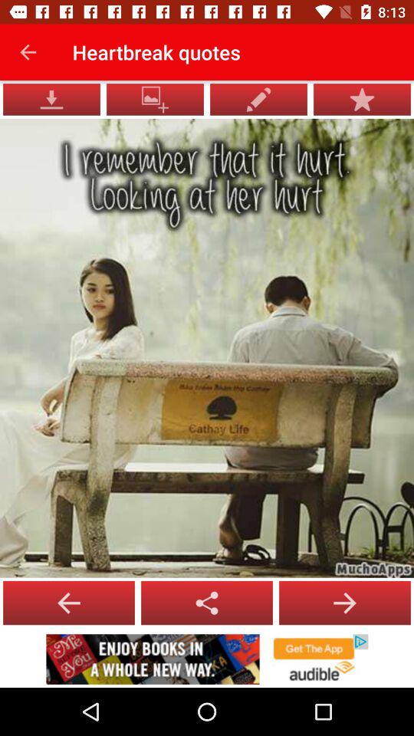 This screenshot has height=736, width=414. I want to click on advertisement page, so click(207, 659).